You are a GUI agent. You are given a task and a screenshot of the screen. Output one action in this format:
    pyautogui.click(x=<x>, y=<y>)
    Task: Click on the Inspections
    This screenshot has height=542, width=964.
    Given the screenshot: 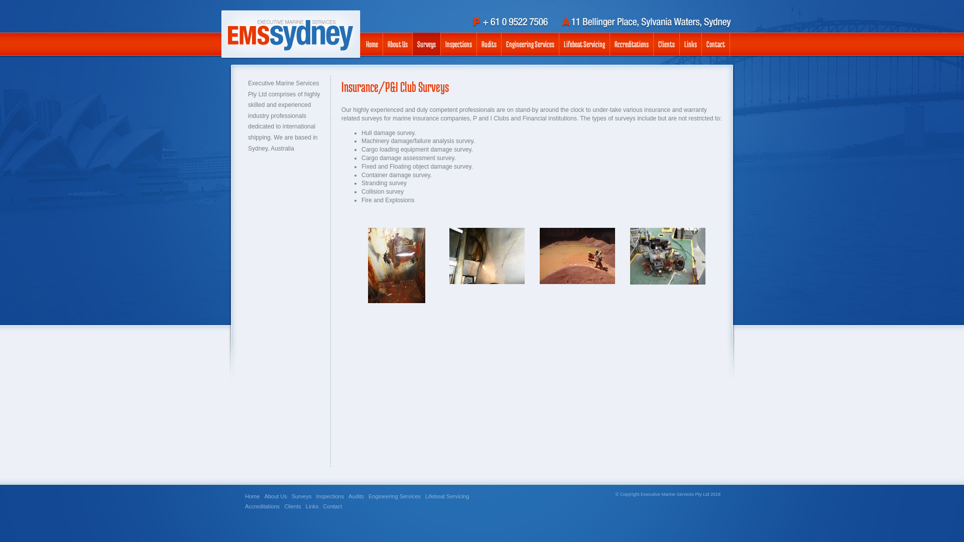 What is the action you would take?
    pyautogui.click(x=330, y=496)
    